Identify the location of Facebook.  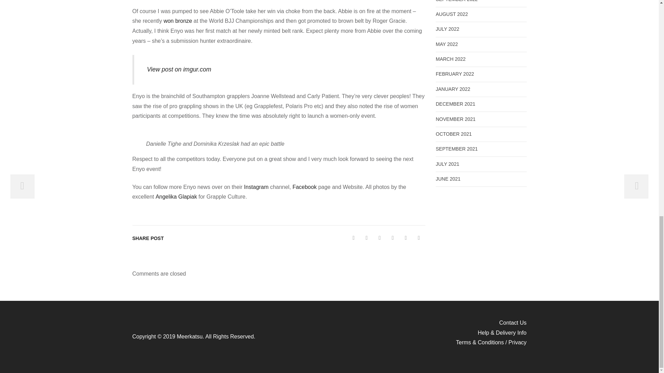
(367, 238).